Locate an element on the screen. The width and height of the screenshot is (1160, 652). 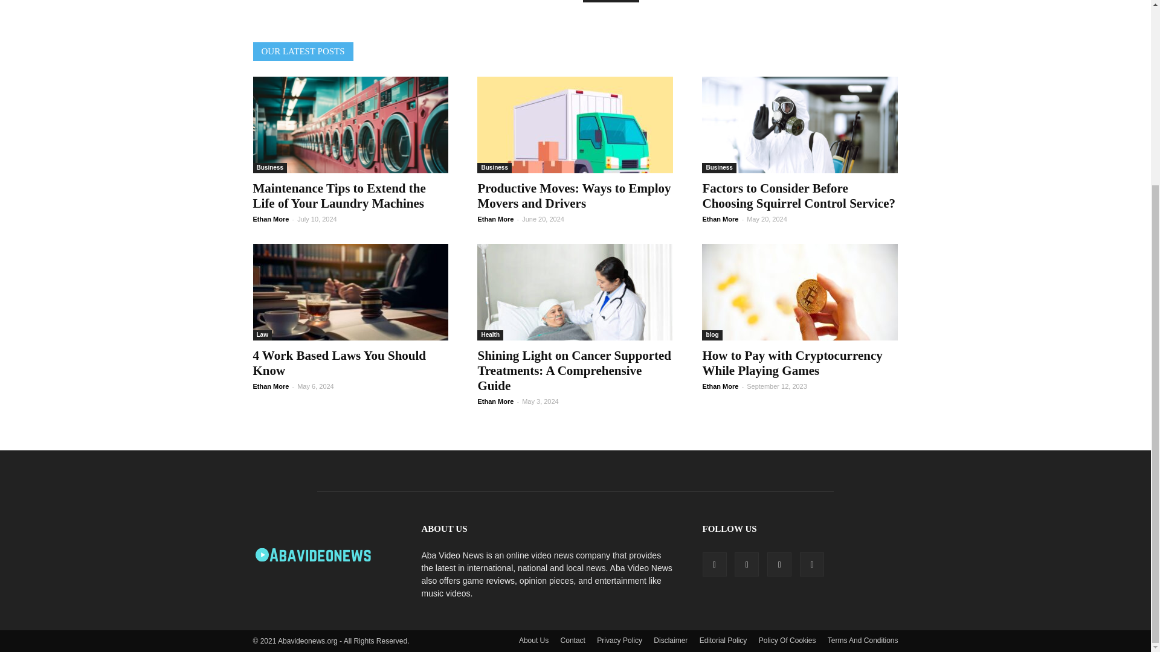
Business is located at coordinates (269, 168).